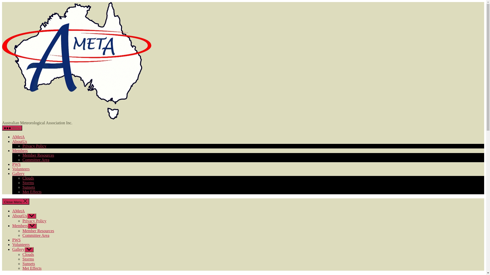  What do you see at coordinates (28, 255) in the screenshot?
I see `Clouds` at bounding box center [28, 255].